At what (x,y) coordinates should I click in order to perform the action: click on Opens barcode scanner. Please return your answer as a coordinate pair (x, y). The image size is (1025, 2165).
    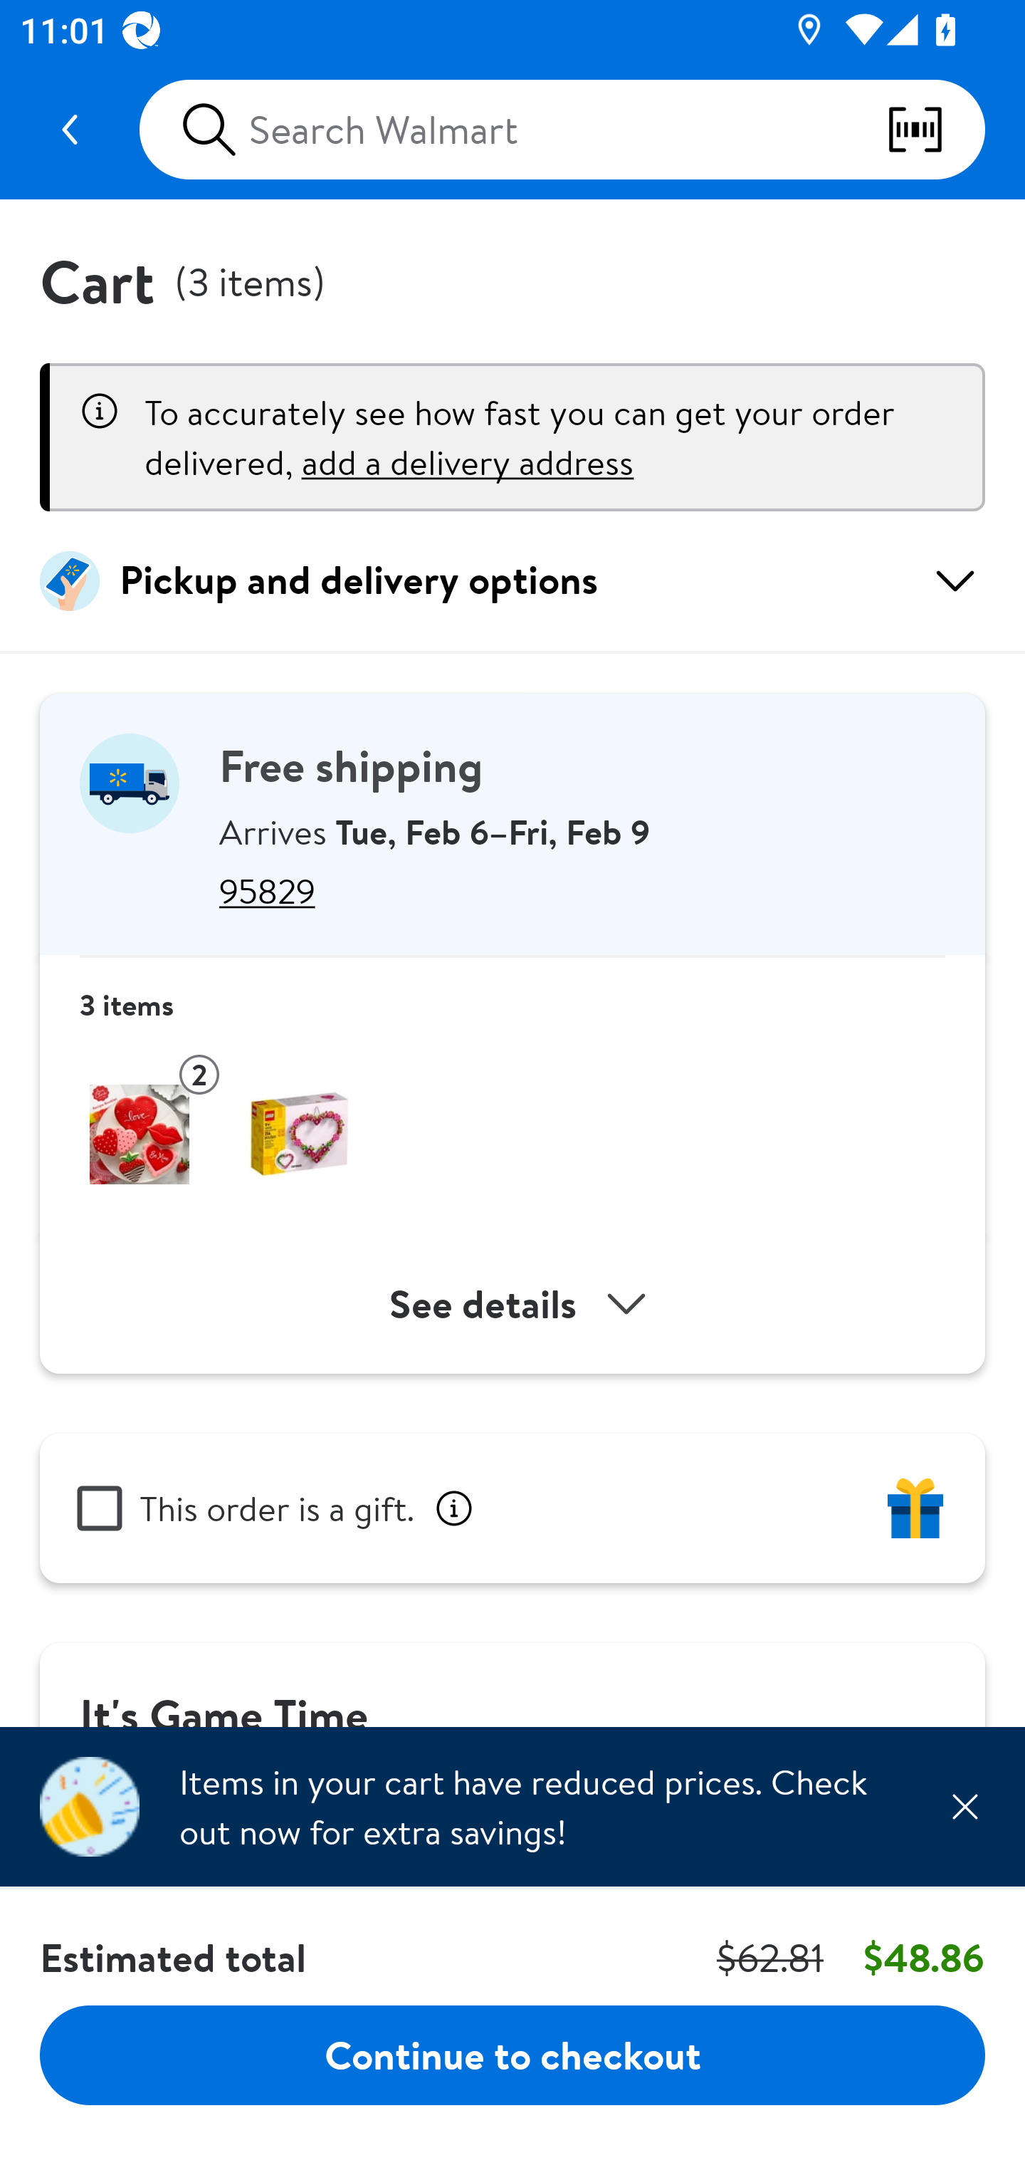
    Looking at the image, I should click on (935, 130).